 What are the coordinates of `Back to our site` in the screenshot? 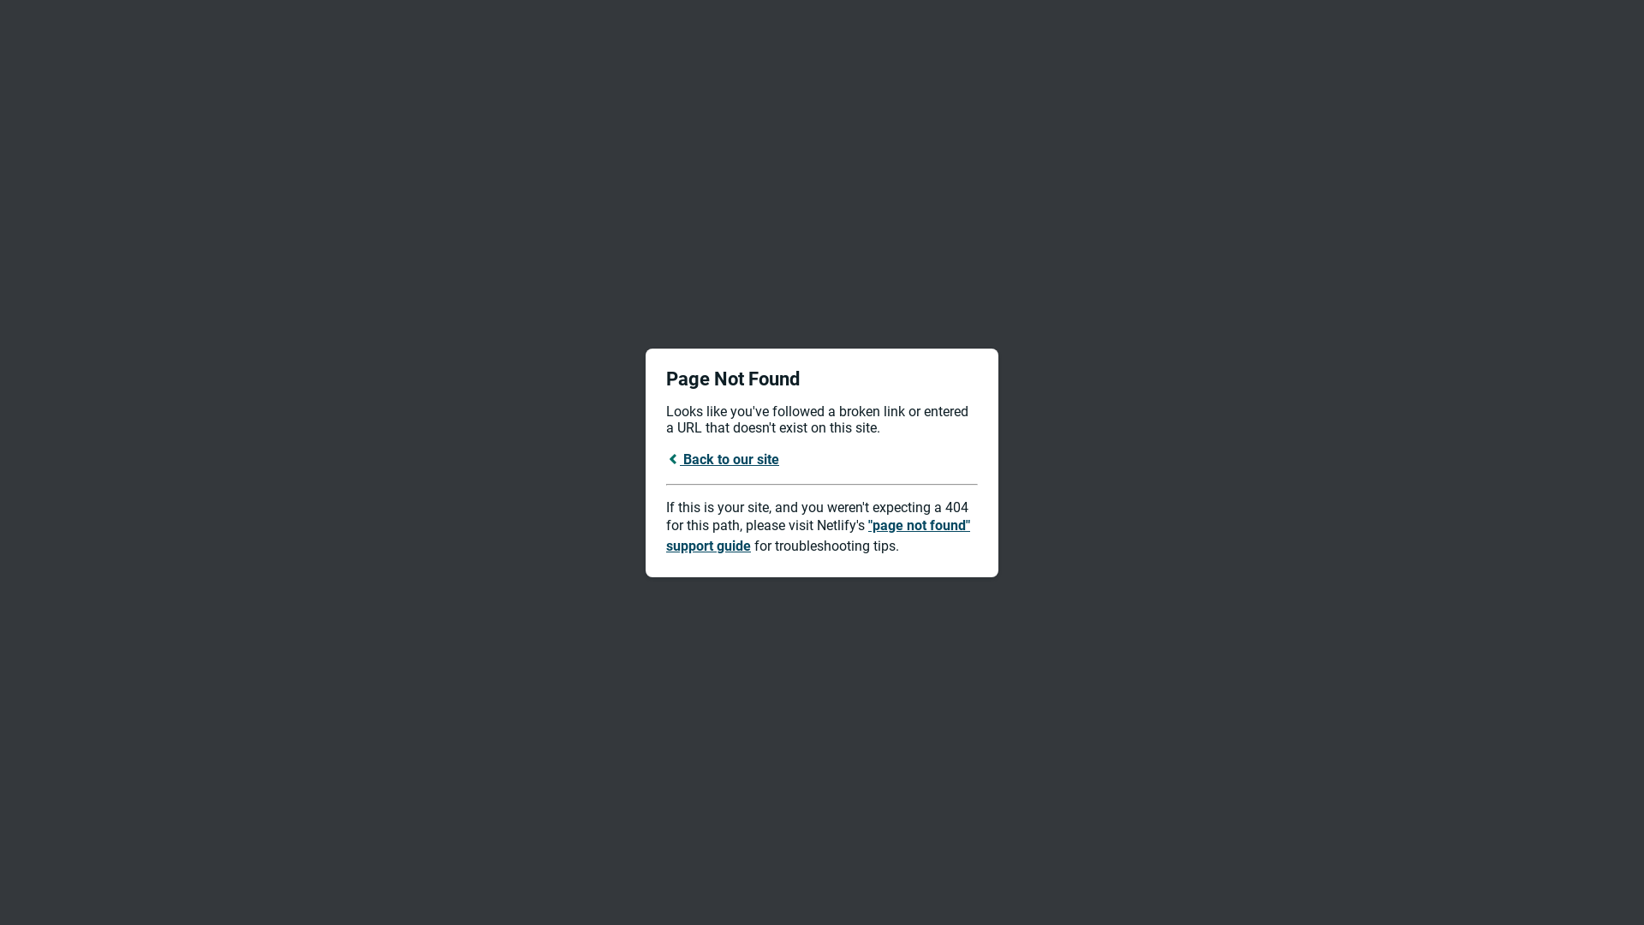 It's located at (723, 459).